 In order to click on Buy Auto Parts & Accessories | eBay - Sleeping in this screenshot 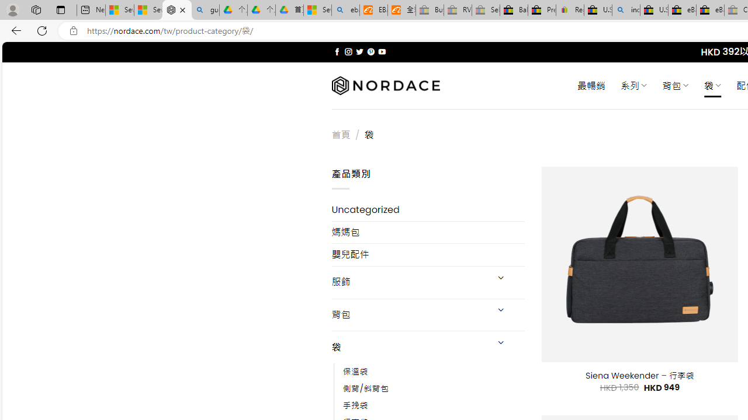, I will do `click(430, 10)`.